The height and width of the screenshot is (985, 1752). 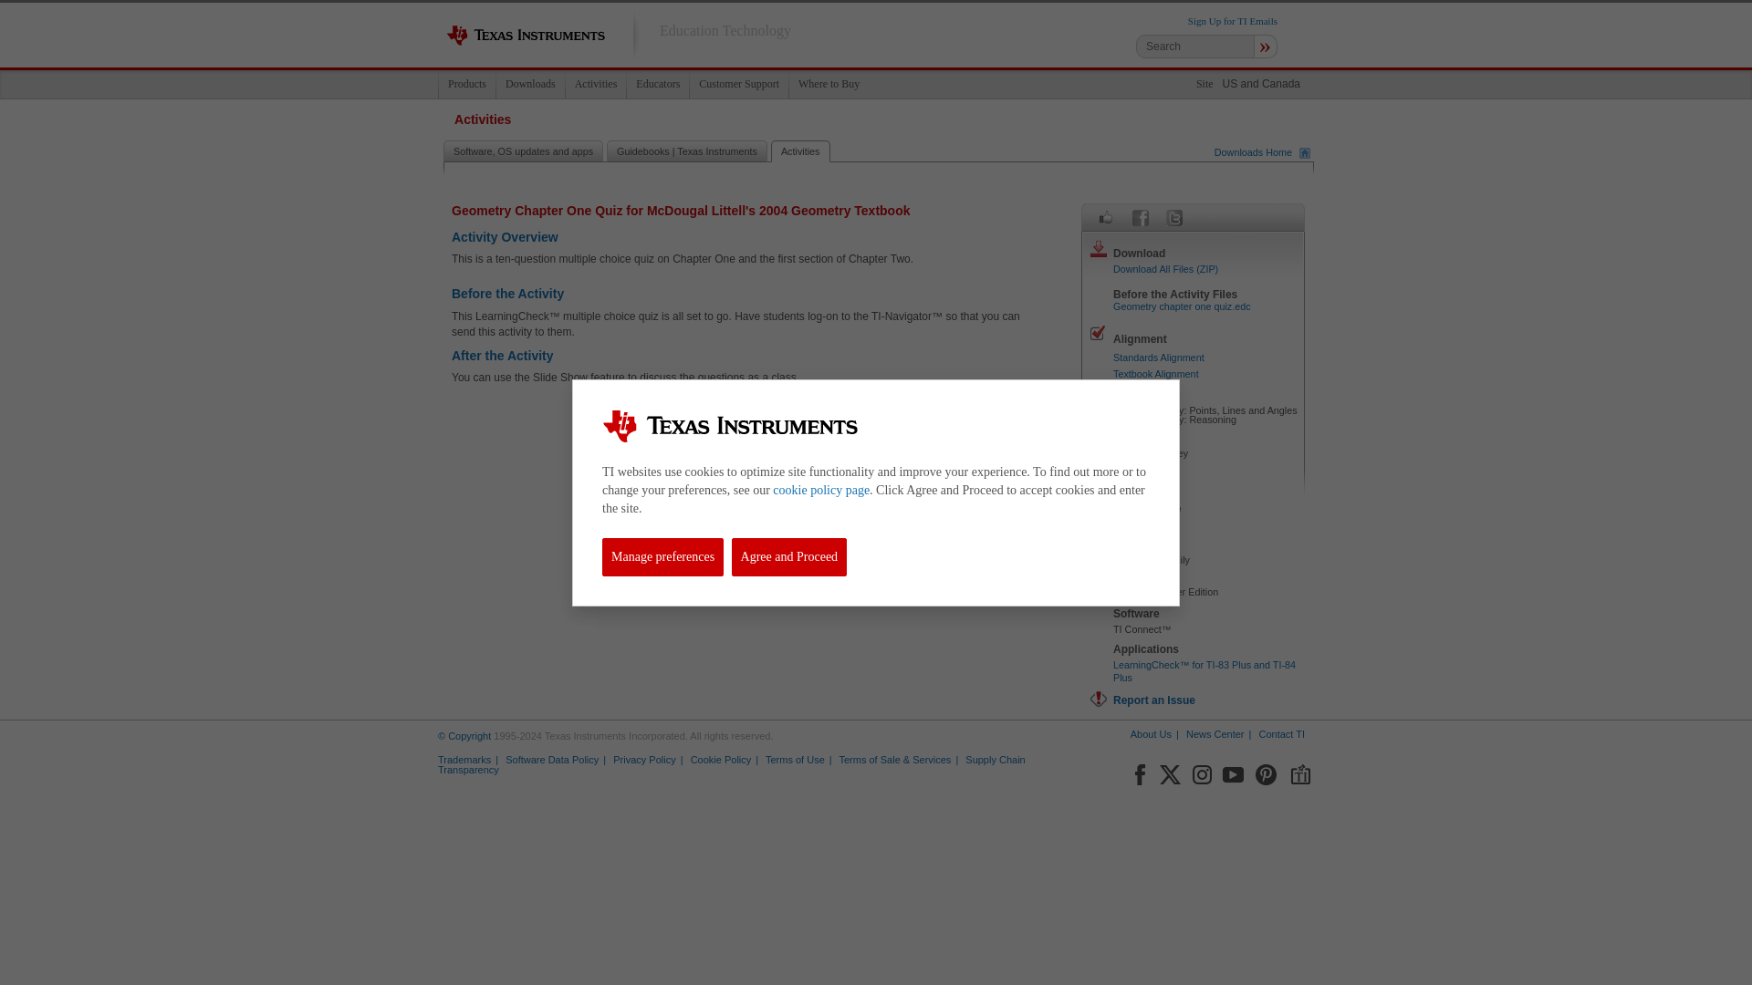 What do you see at coordinates (1173, 217) in the screenshot?
I see `Twitter` at bounding box center [1173, 217].